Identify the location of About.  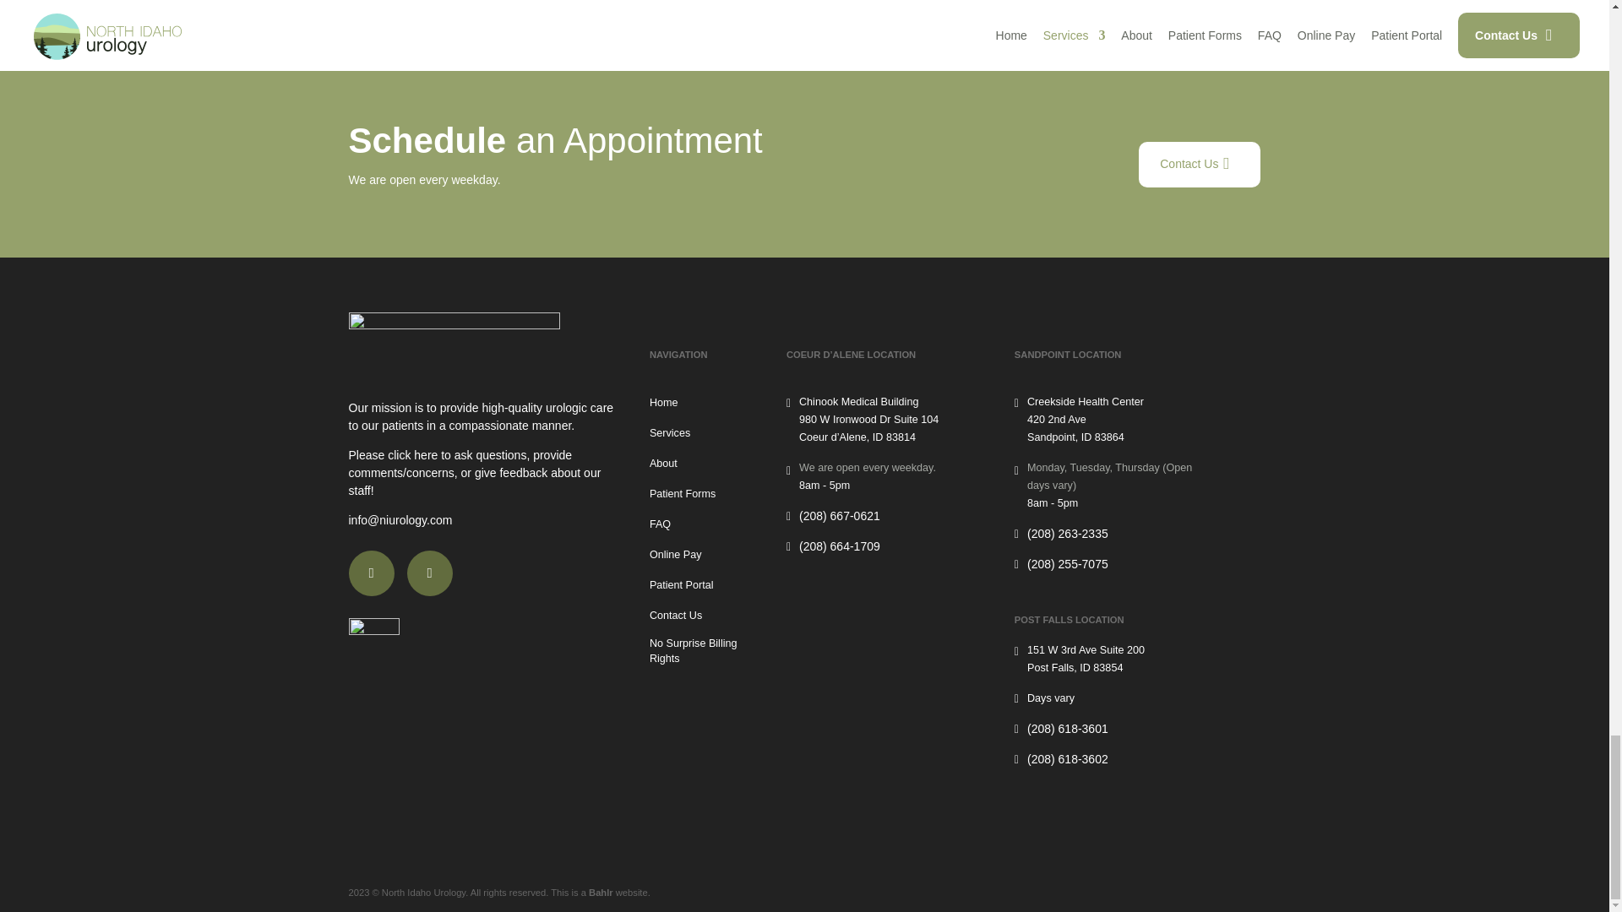
(664, 464).